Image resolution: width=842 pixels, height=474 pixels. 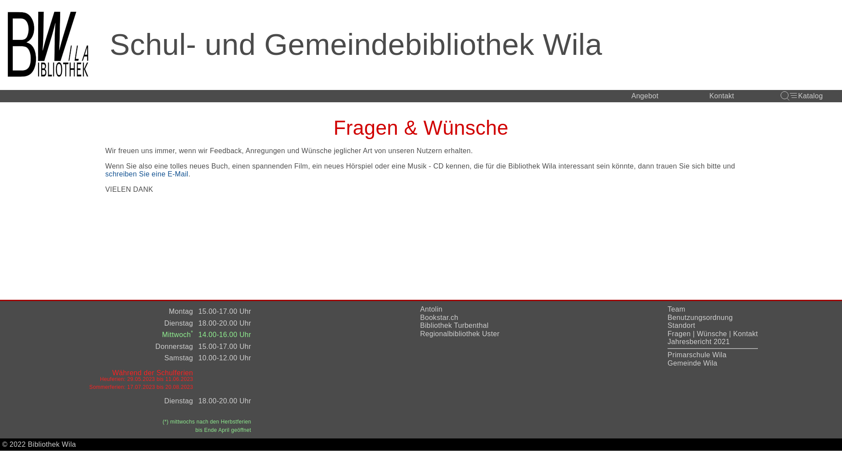 What do you see at coordinates (460, 334) in the screenshot?
I see `Regionalbibliothek Uster` at bounding box center [460, 334].